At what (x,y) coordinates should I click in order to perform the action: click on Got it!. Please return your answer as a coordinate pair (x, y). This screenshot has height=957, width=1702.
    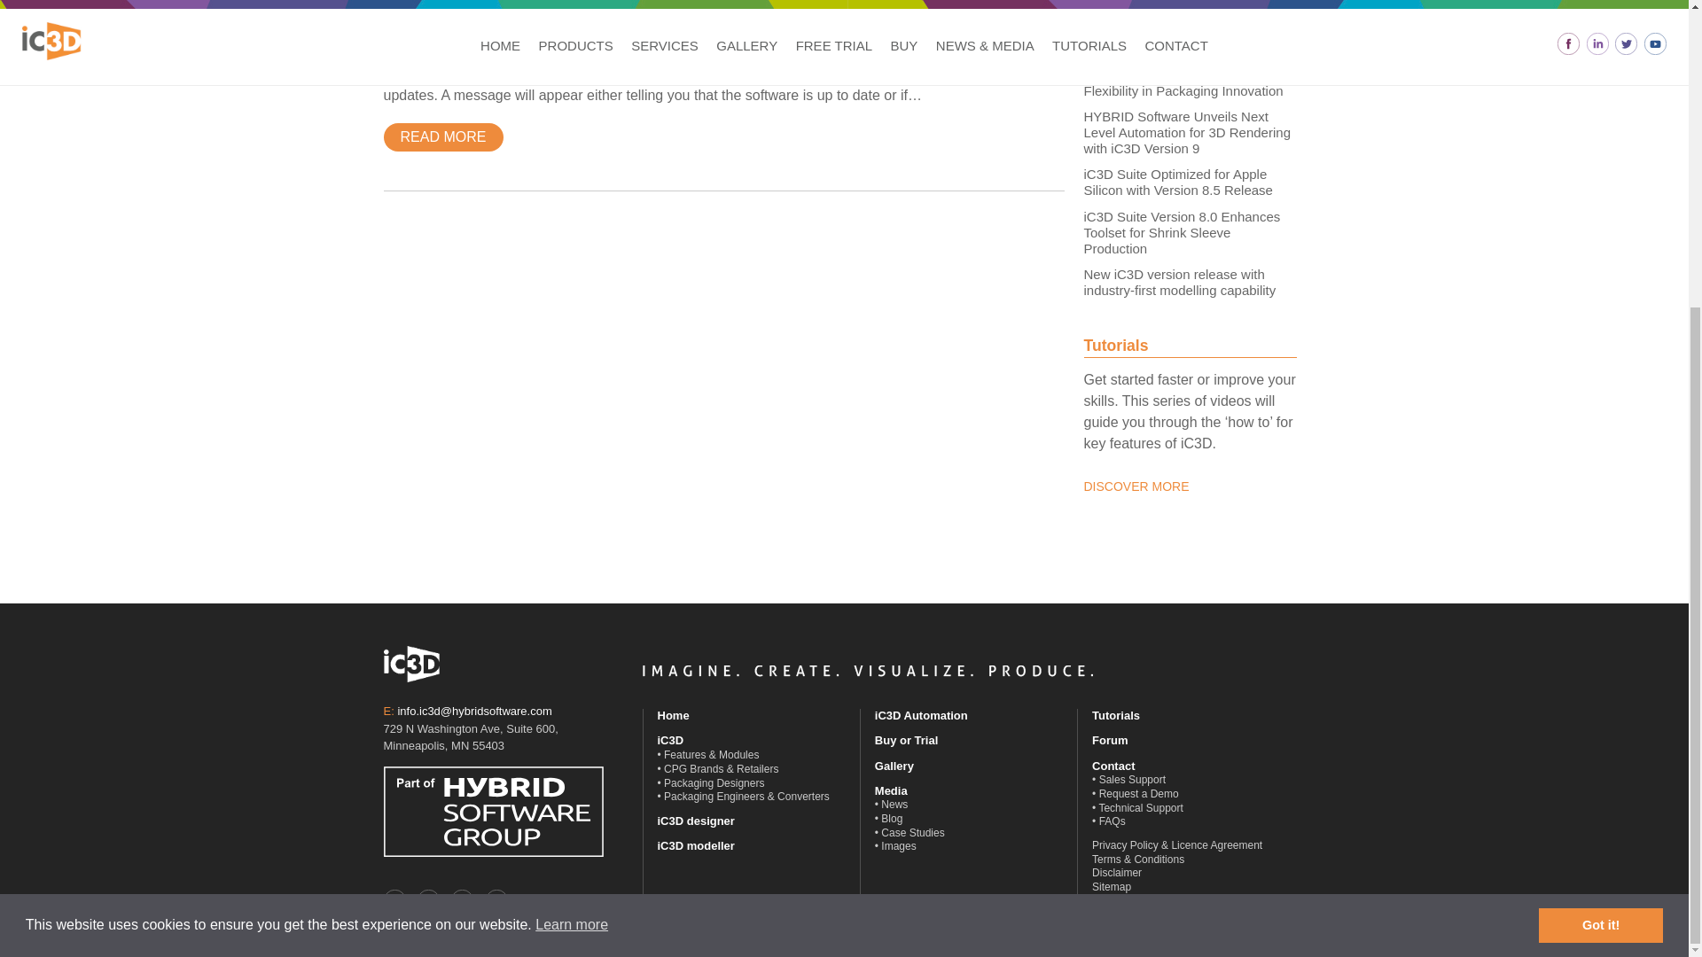
    Looking at the image, I should click on (1600, 481).